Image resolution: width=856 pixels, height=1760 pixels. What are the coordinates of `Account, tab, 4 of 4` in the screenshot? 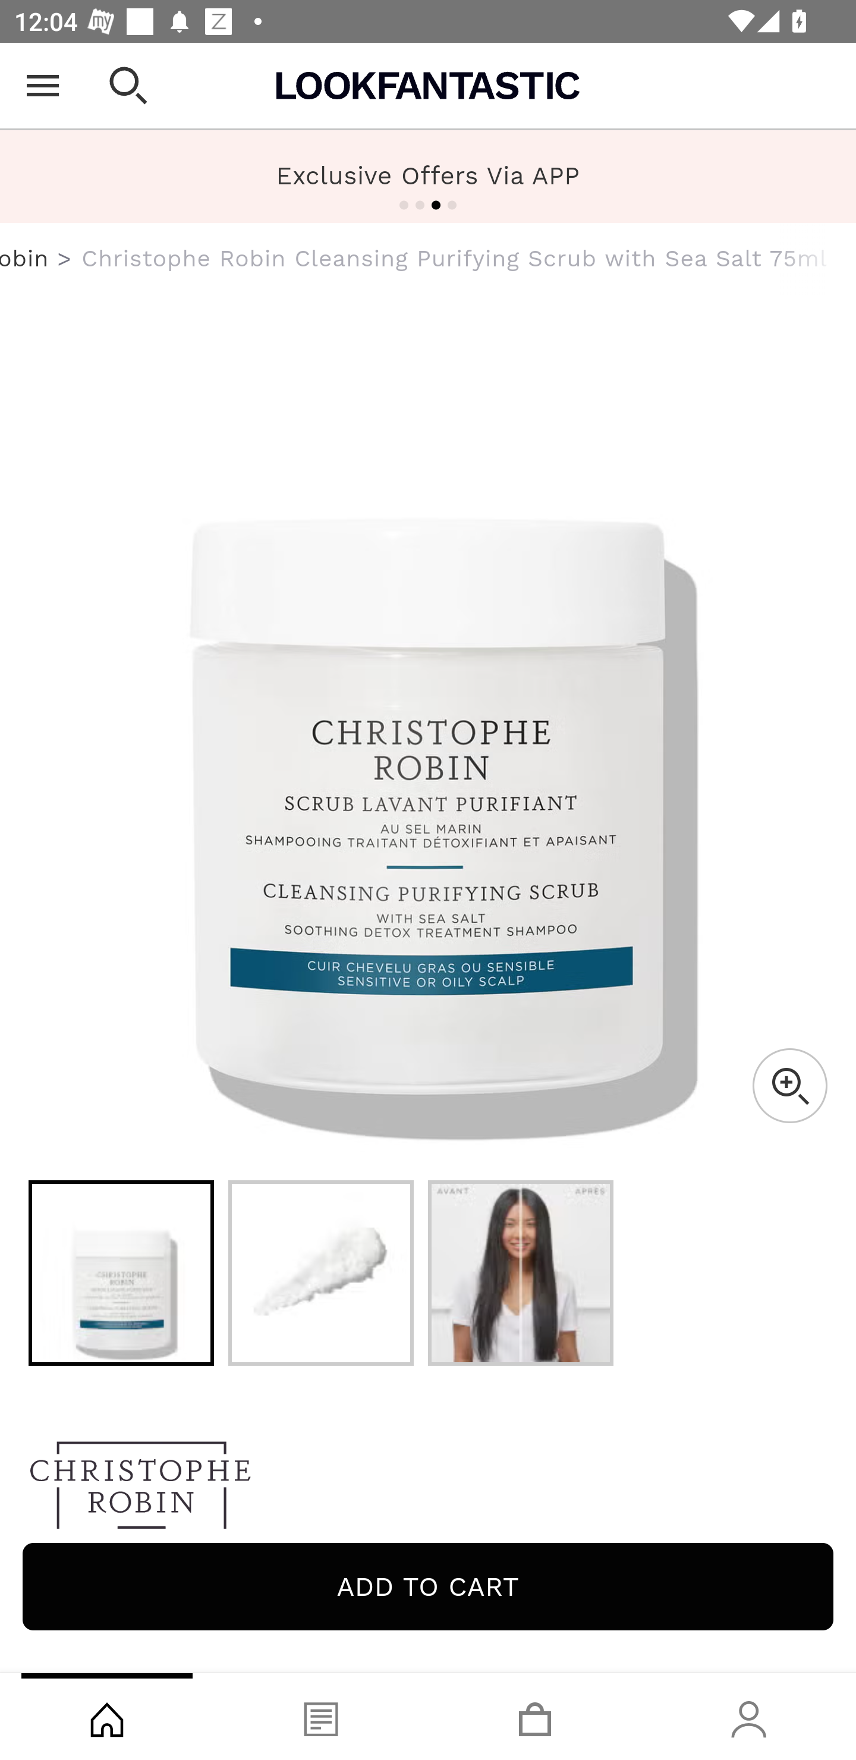 It's located at (749, 1717).